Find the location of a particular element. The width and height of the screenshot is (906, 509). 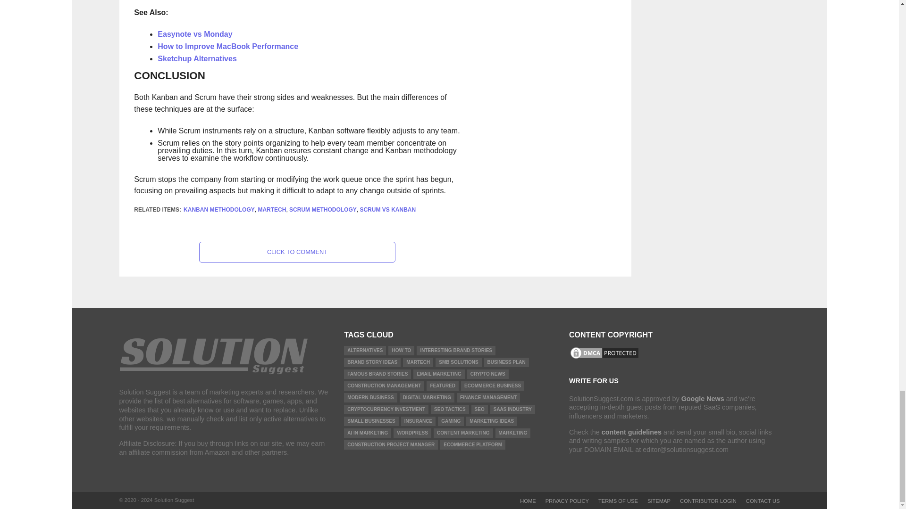

DMCA.com Protection Status is located at coordinates (604, 357).